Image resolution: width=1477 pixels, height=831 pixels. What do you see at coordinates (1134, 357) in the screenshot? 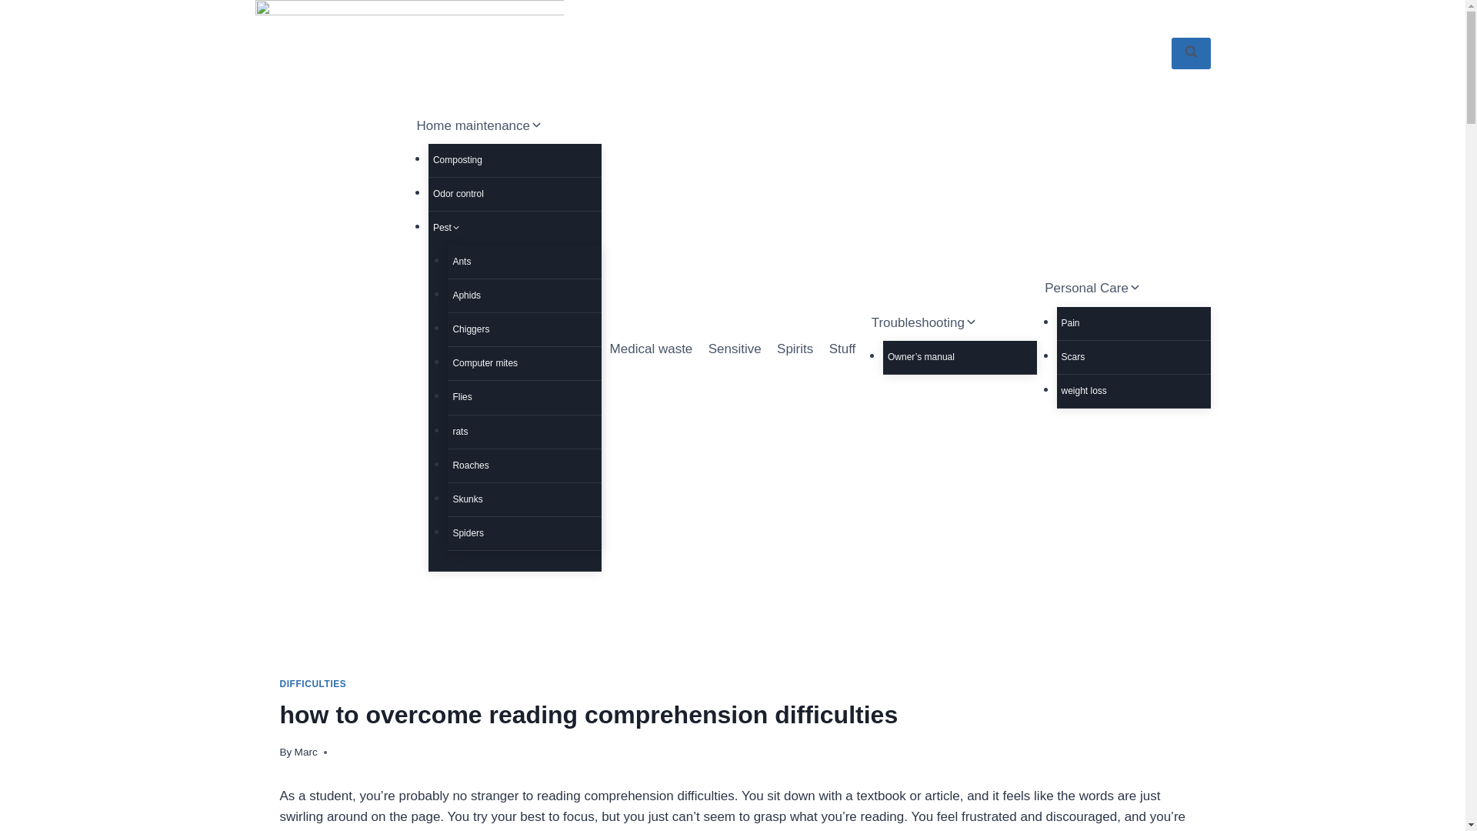
I see `Scars` at bounding box center [1134, 357].